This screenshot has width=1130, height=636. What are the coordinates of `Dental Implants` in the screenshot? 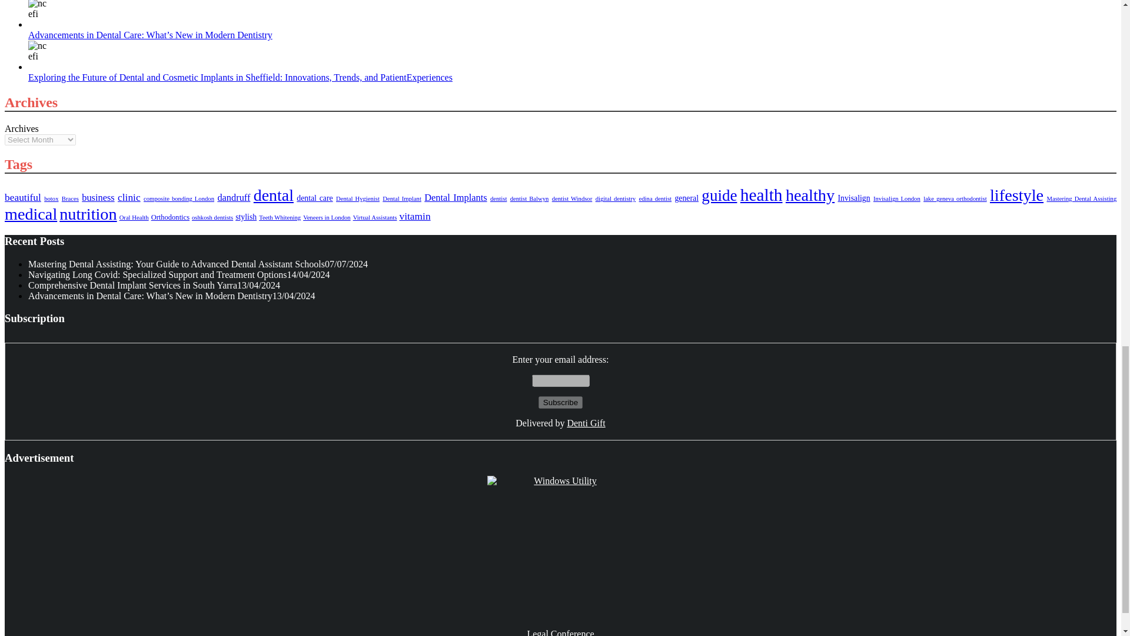 It's located at (456, 197).